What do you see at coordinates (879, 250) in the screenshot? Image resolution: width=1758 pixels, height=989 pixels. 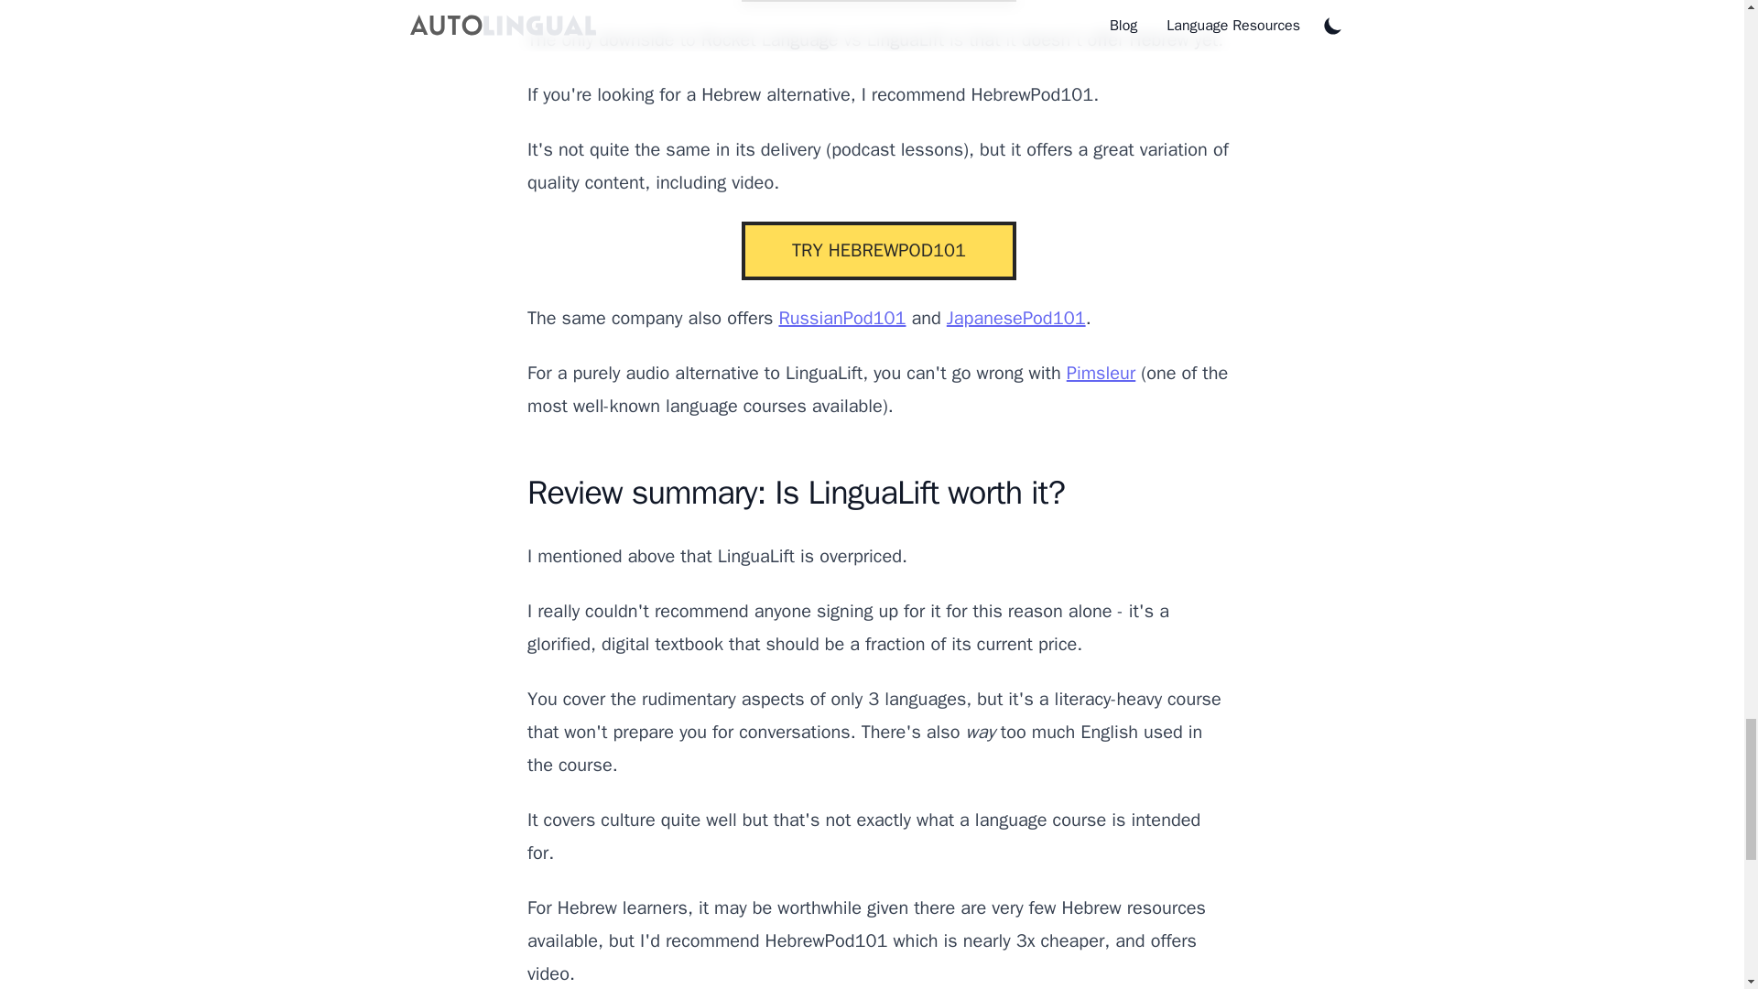 I see `TRY HEBREWPOD101` at bounding box center [879, 250].